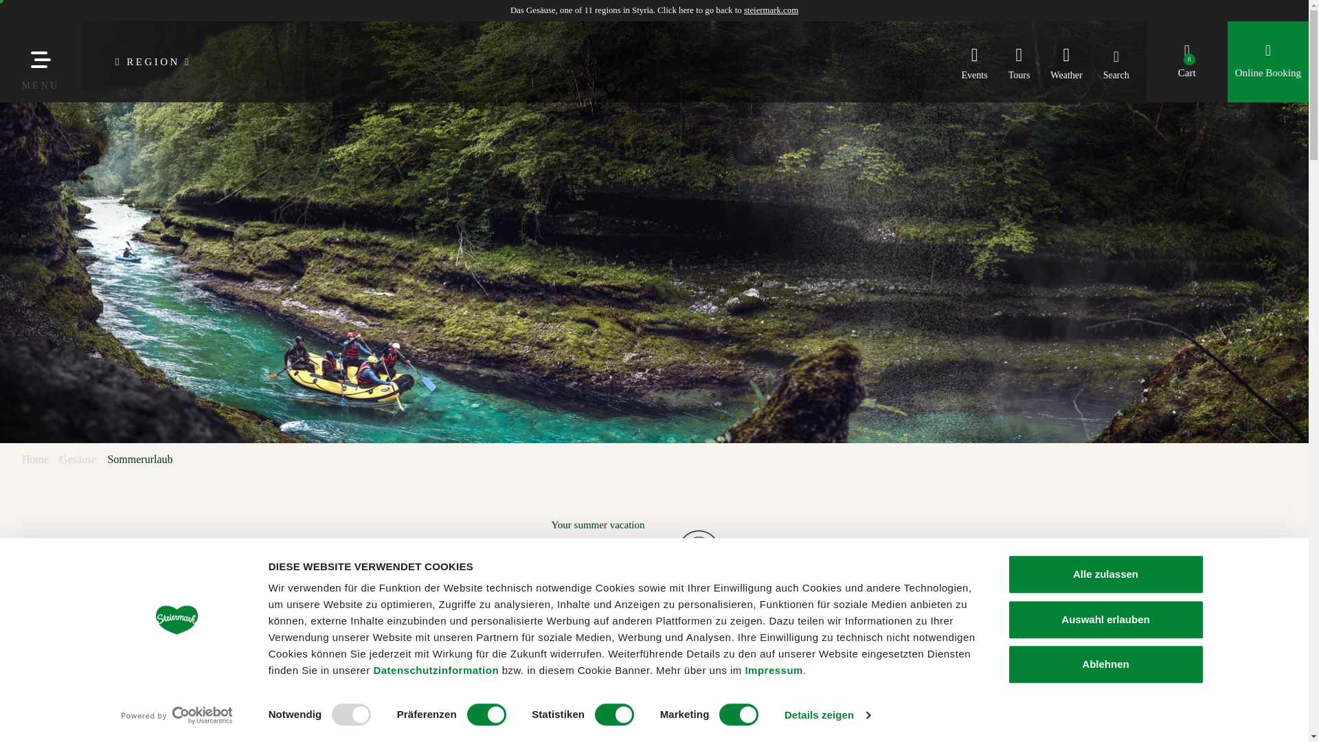 The image size is (1319, 742). Describe the element at coordinates (827, 715) in the screenshot. I see `Details zeigen` at that location.